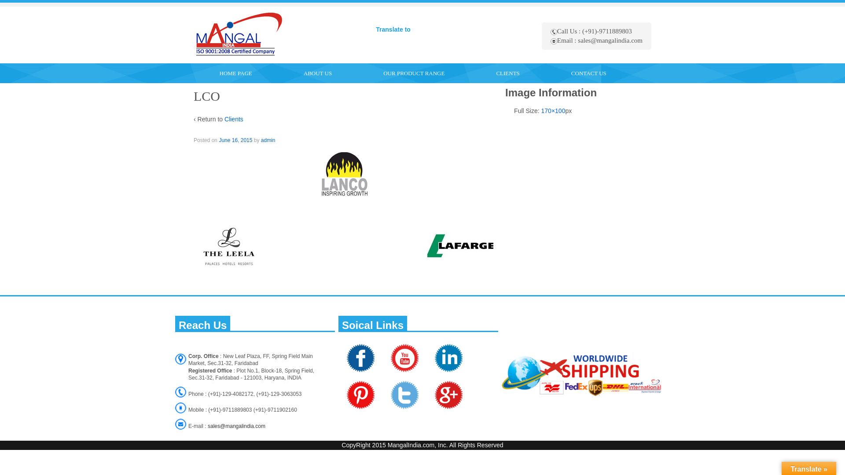  Describe the element at coordinates (234, 119) in the screenshot. I see `Clients` at that location.